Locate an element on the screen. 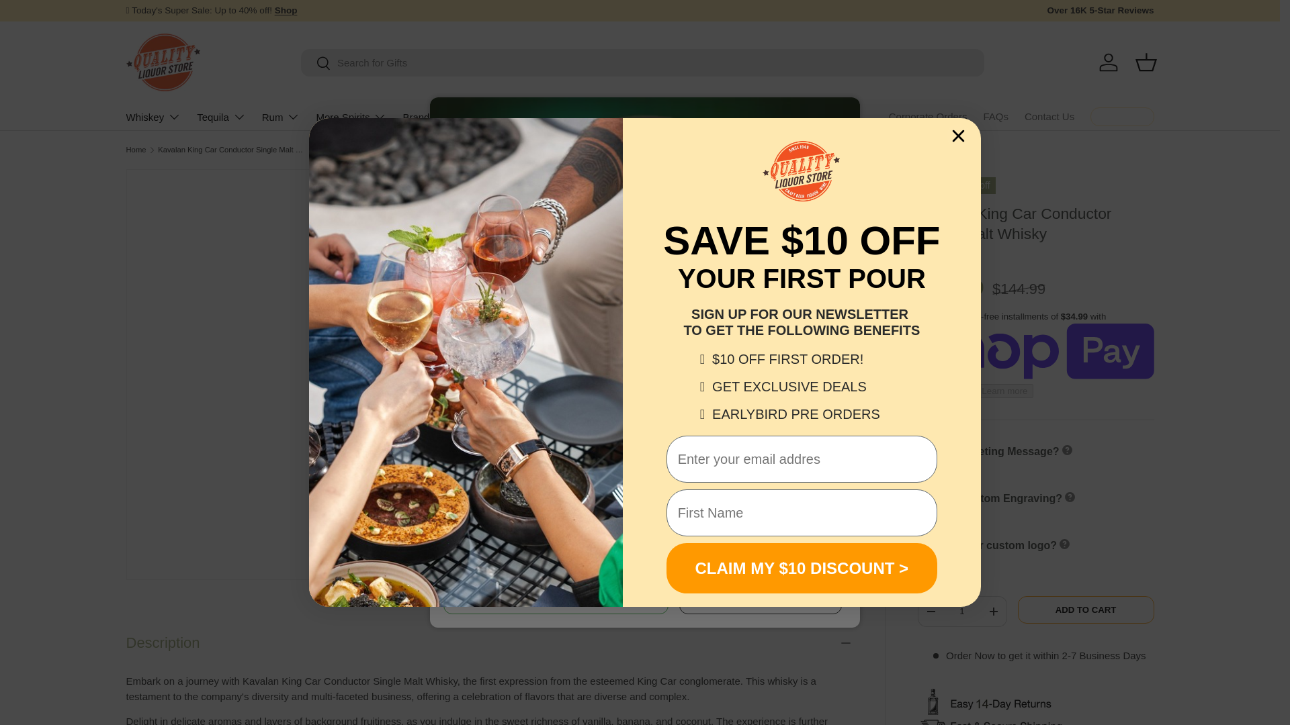 The width and height of the screenshot is (1290, 725). 1 is located at coordinates (961, 611).